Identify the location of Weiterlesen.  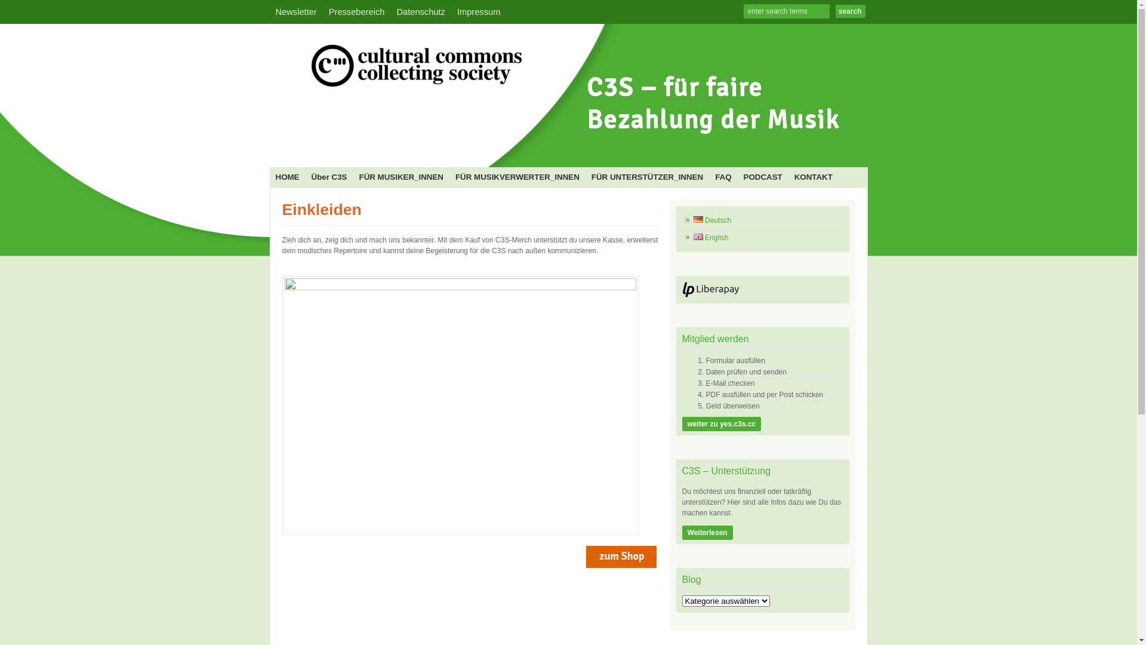
(708, 533).